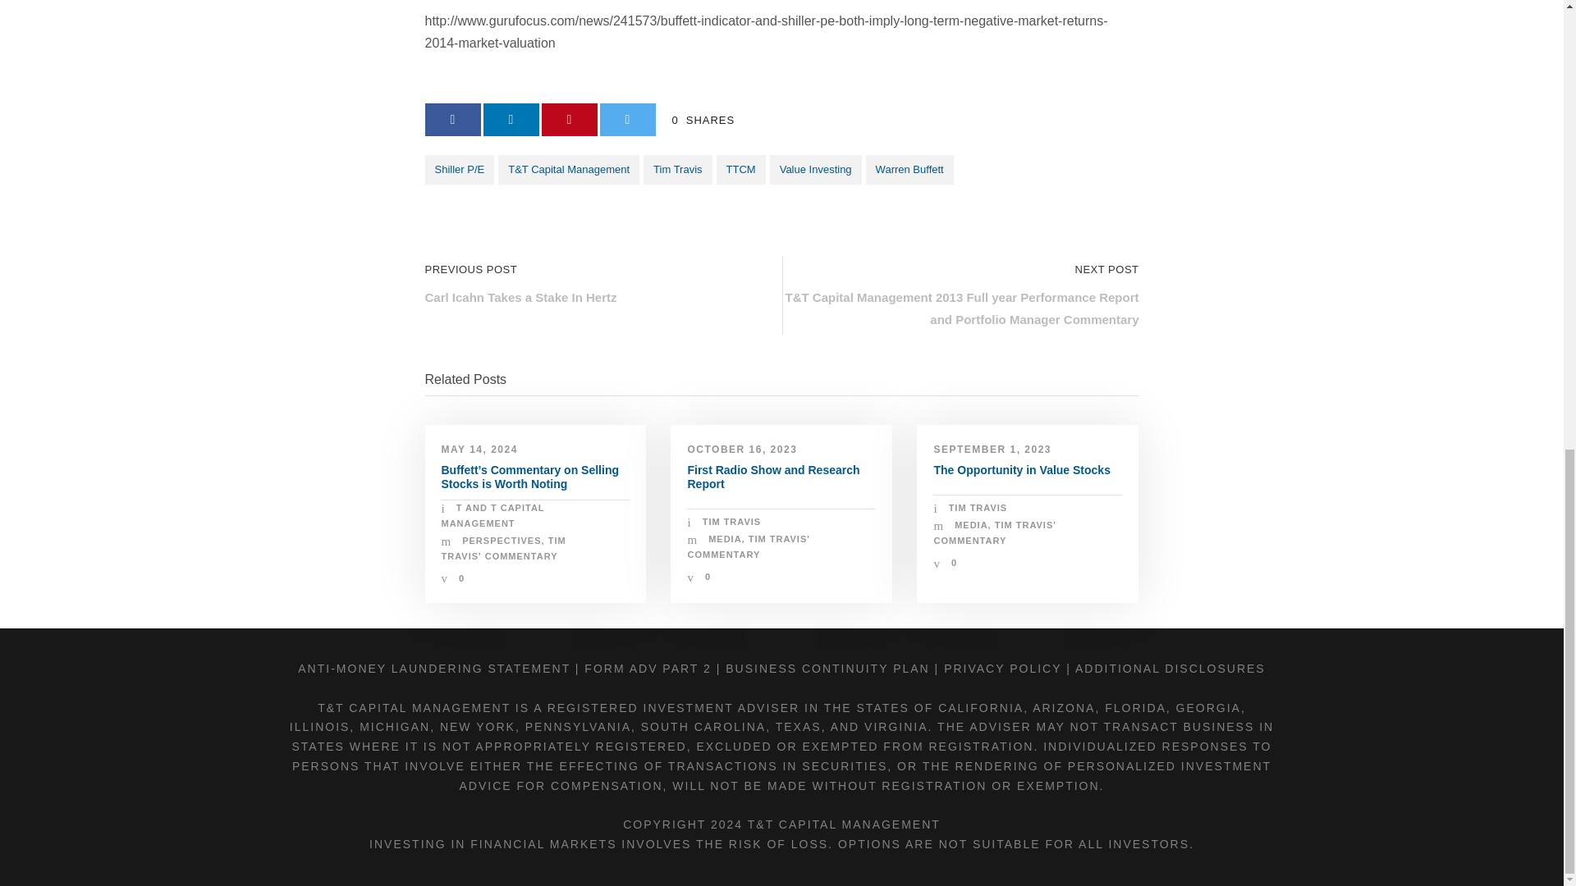  What do you see at coordinates (741, 169) in the screenshot?
I see `TTCM` at bounding box center [741, 169].